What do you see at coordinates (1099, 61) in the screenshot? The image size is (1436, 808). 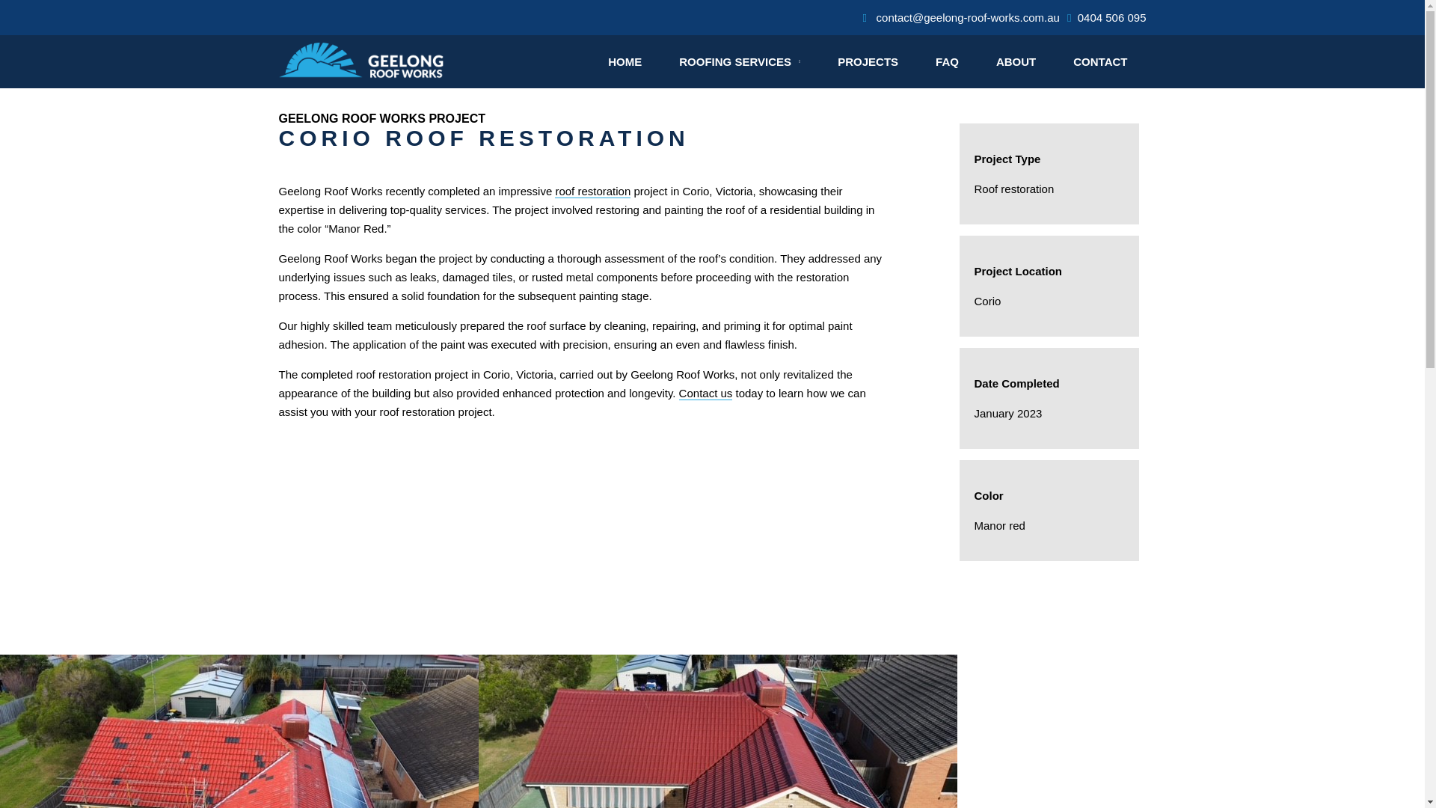 I see `CONTACT` at bounding box center [1099, 61].